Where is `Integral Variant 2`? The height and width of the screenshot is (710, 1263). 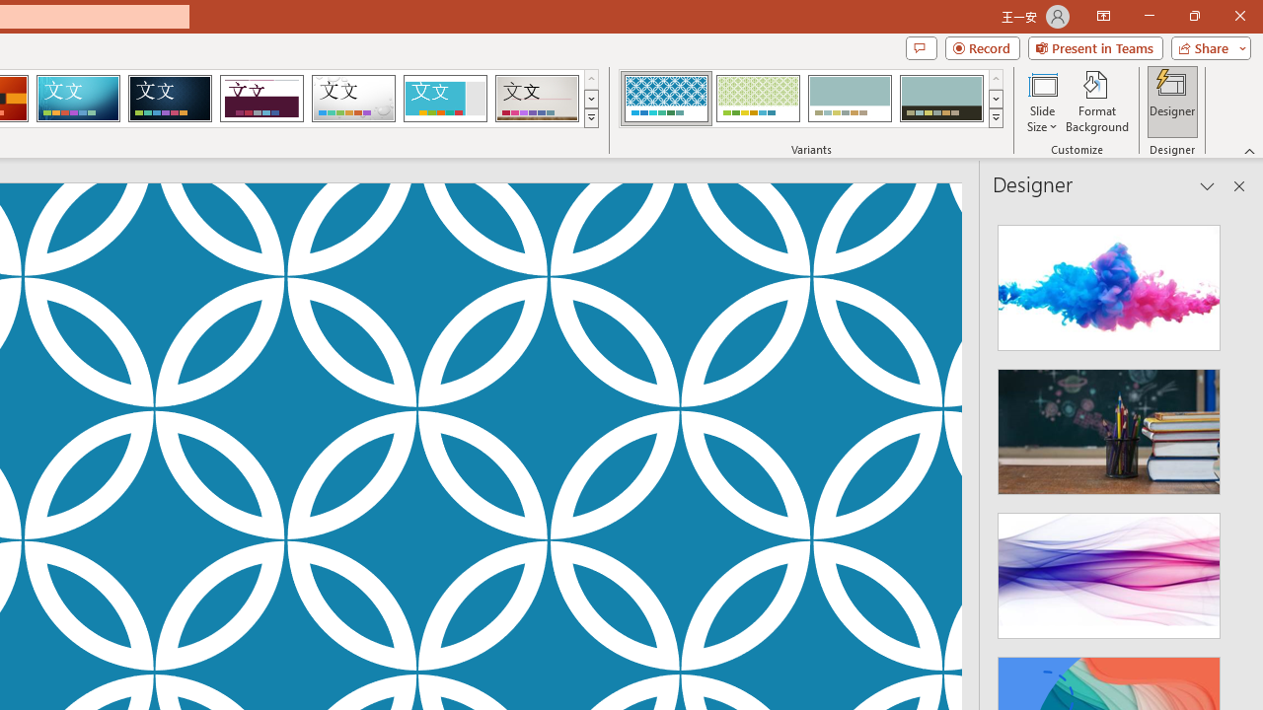
Integral Variant 2 is located at coordinates (758, 99).